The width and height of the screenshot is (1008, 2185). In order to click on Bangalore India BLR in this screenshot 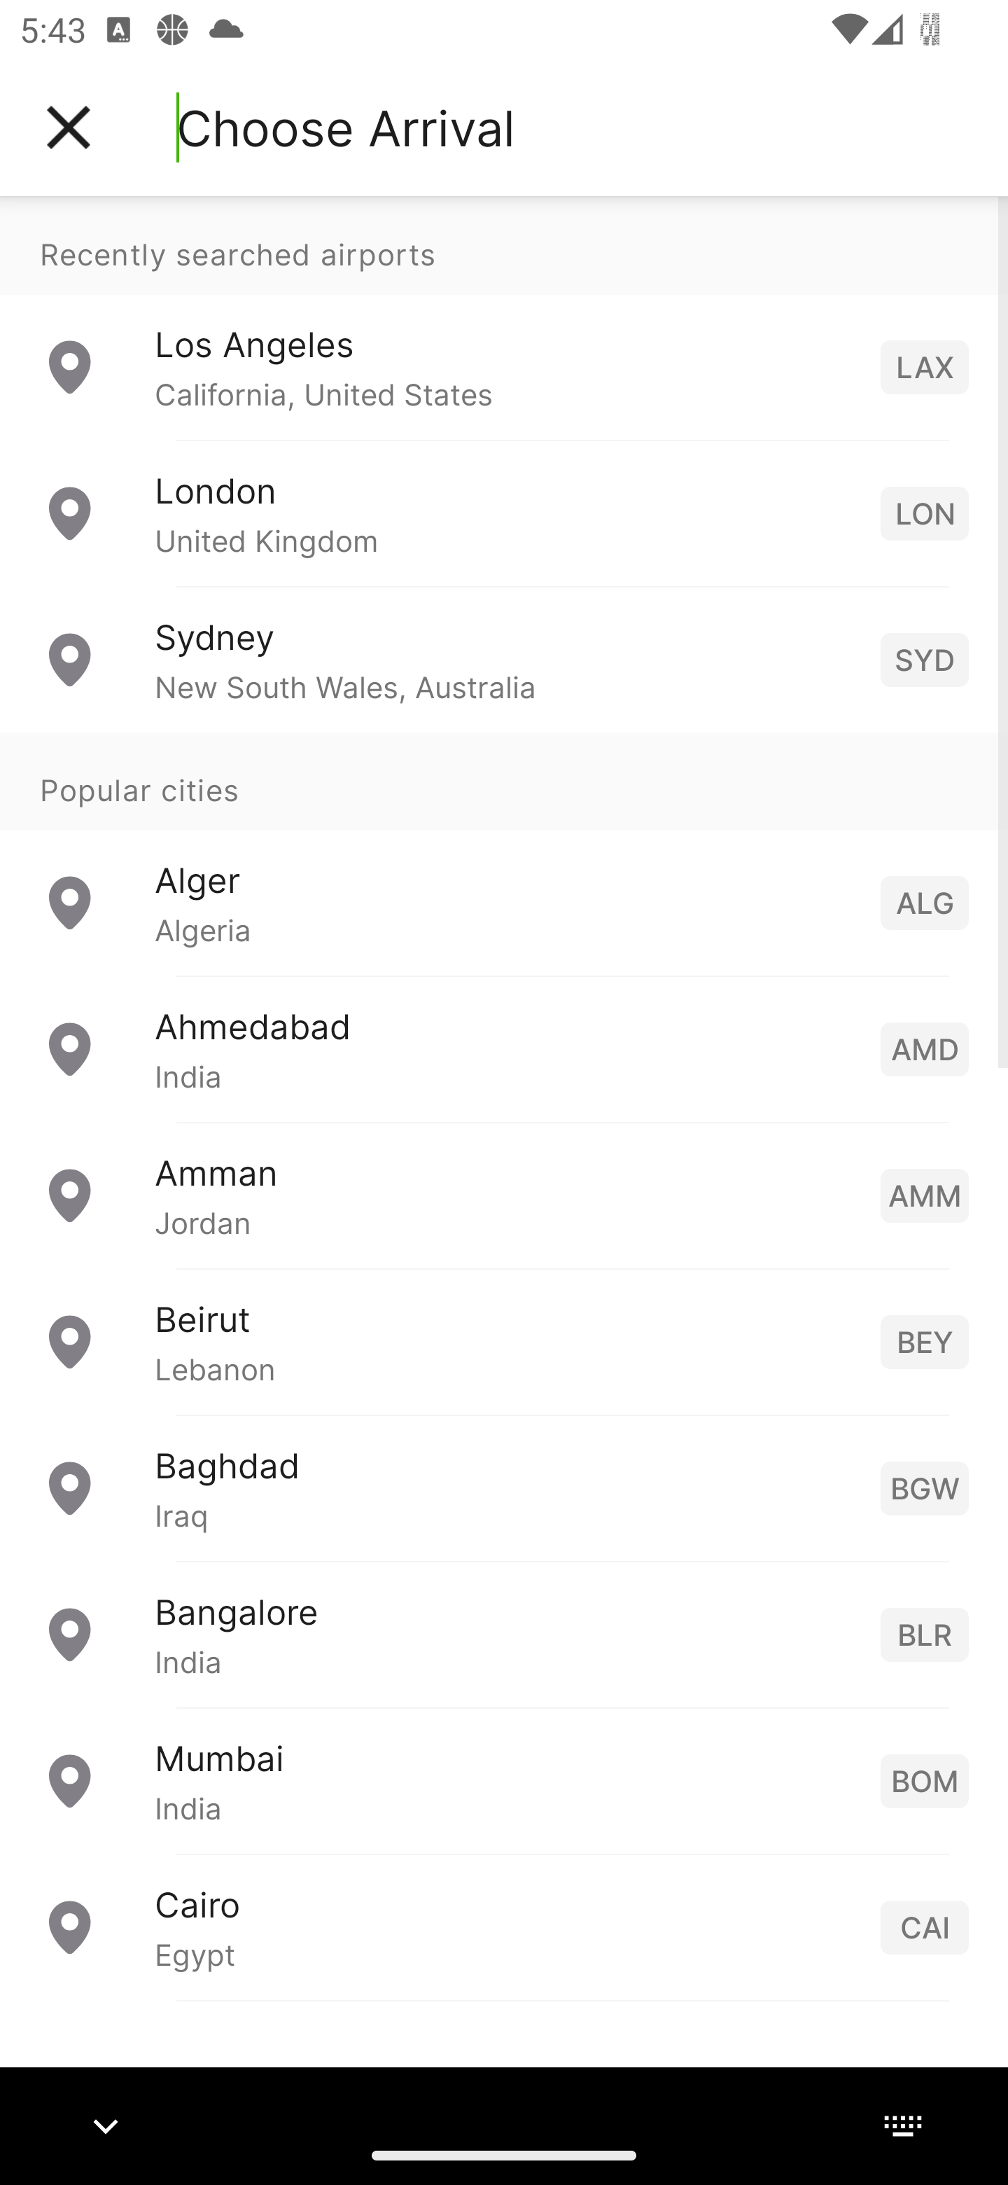, I will do `click(504, 1633)`.